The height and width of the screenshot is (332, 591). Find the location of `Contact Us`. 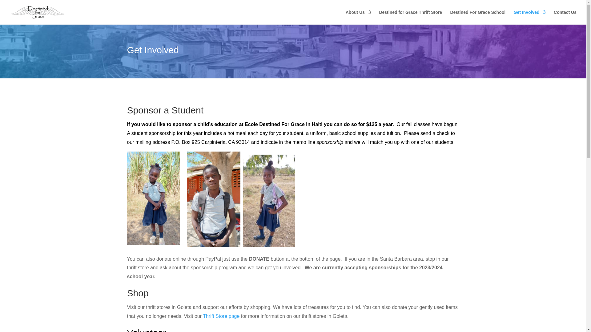

Contact Us is located at coordinates (565, 17).